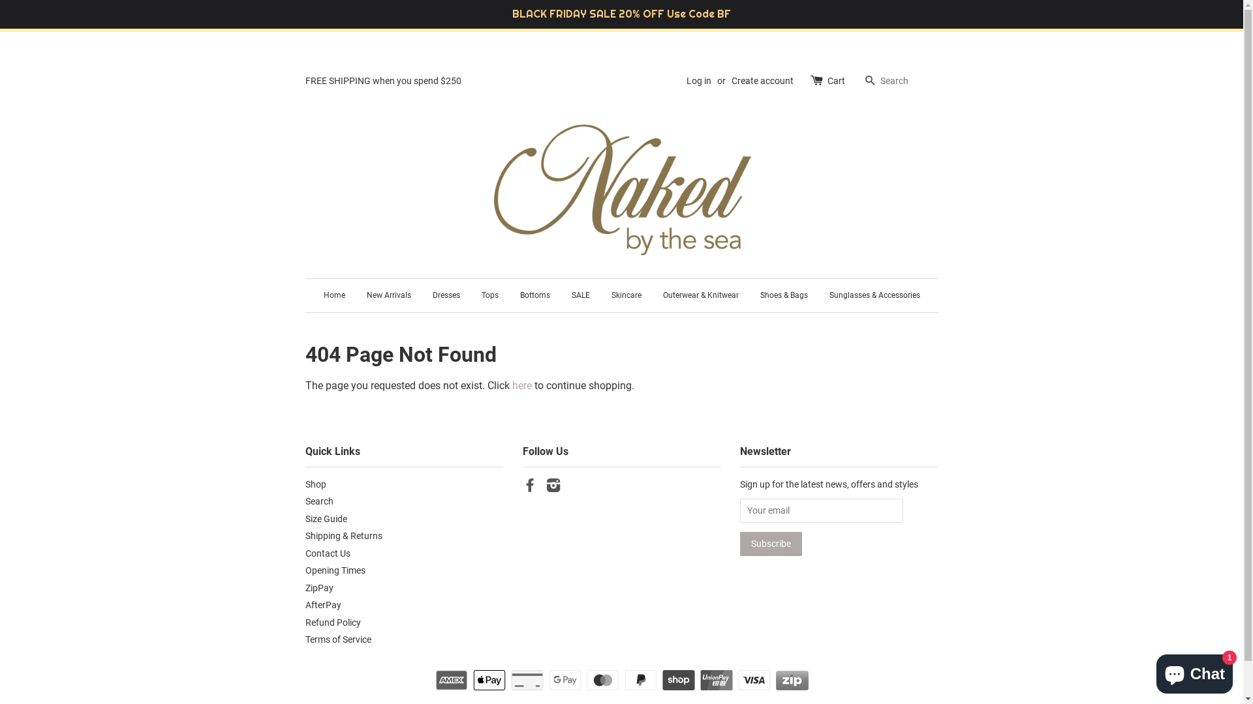 Image resolution: width=1253 pixels, height=704 pixels. Describe the element at coordinates (326, 519) in the screenshot. I see `Size Guide` at that location.